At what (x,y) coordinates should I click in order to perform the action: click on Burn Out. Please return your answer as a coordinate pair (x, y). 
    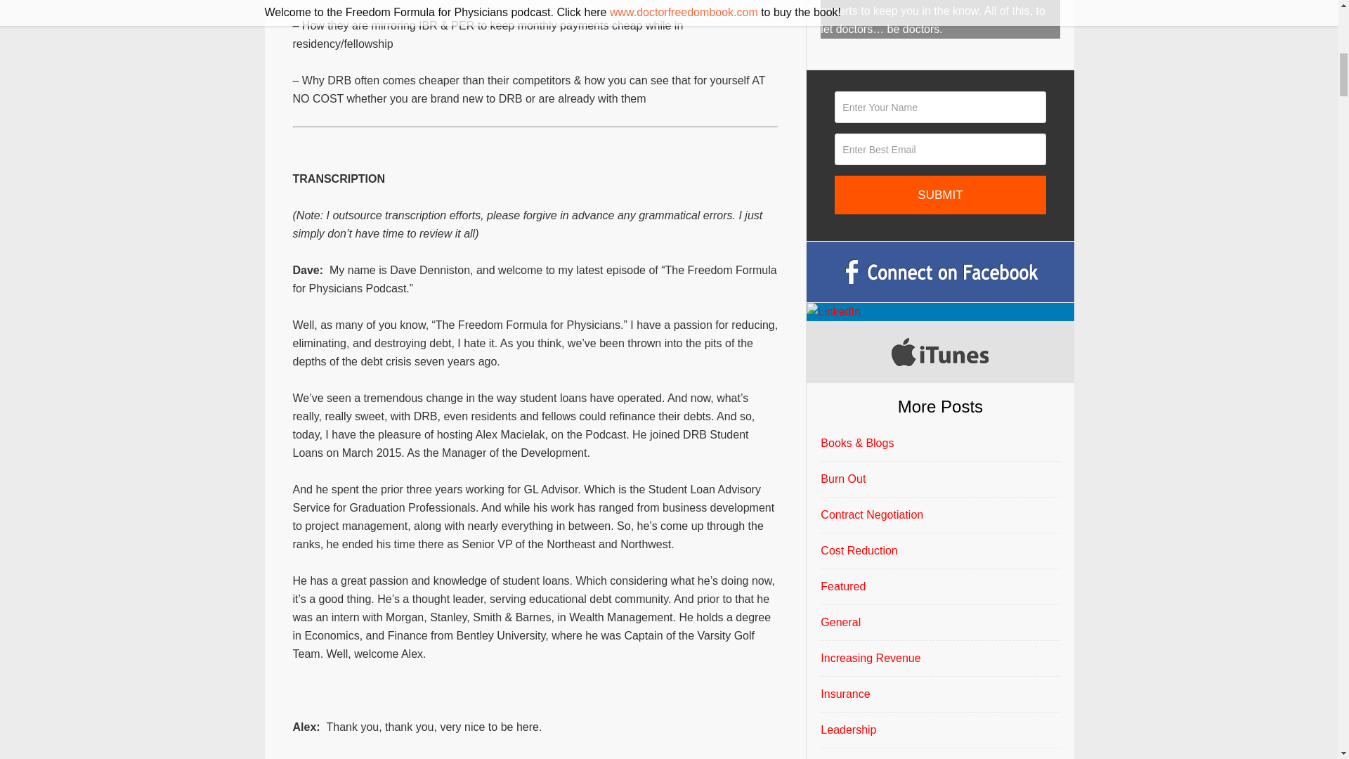
    Looking at the image, I should click on (843, 479).